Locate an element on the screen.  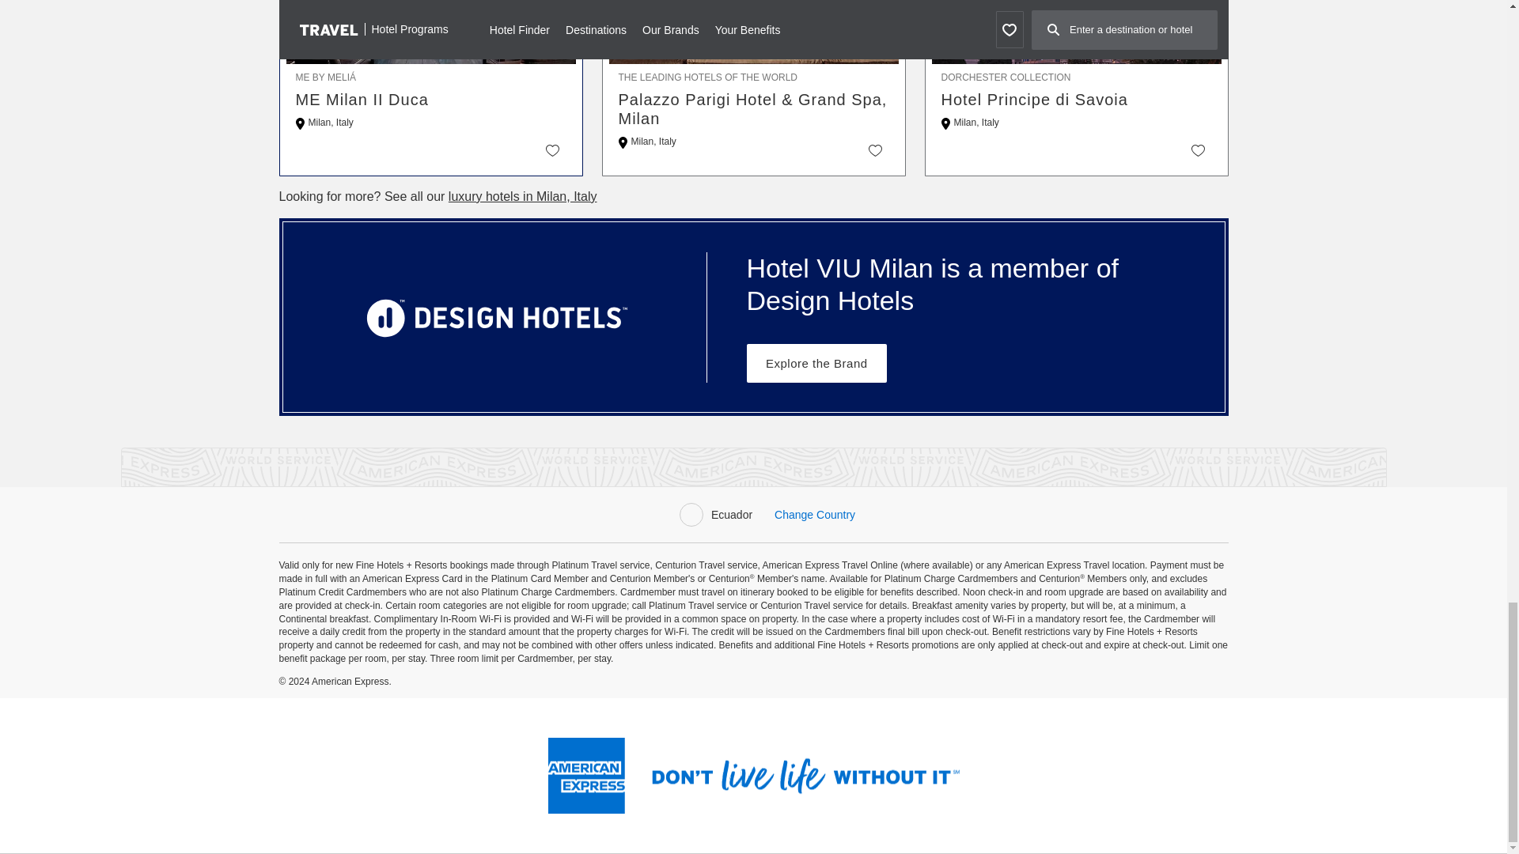
Explore the Brand is located at coordinates (816, 363).